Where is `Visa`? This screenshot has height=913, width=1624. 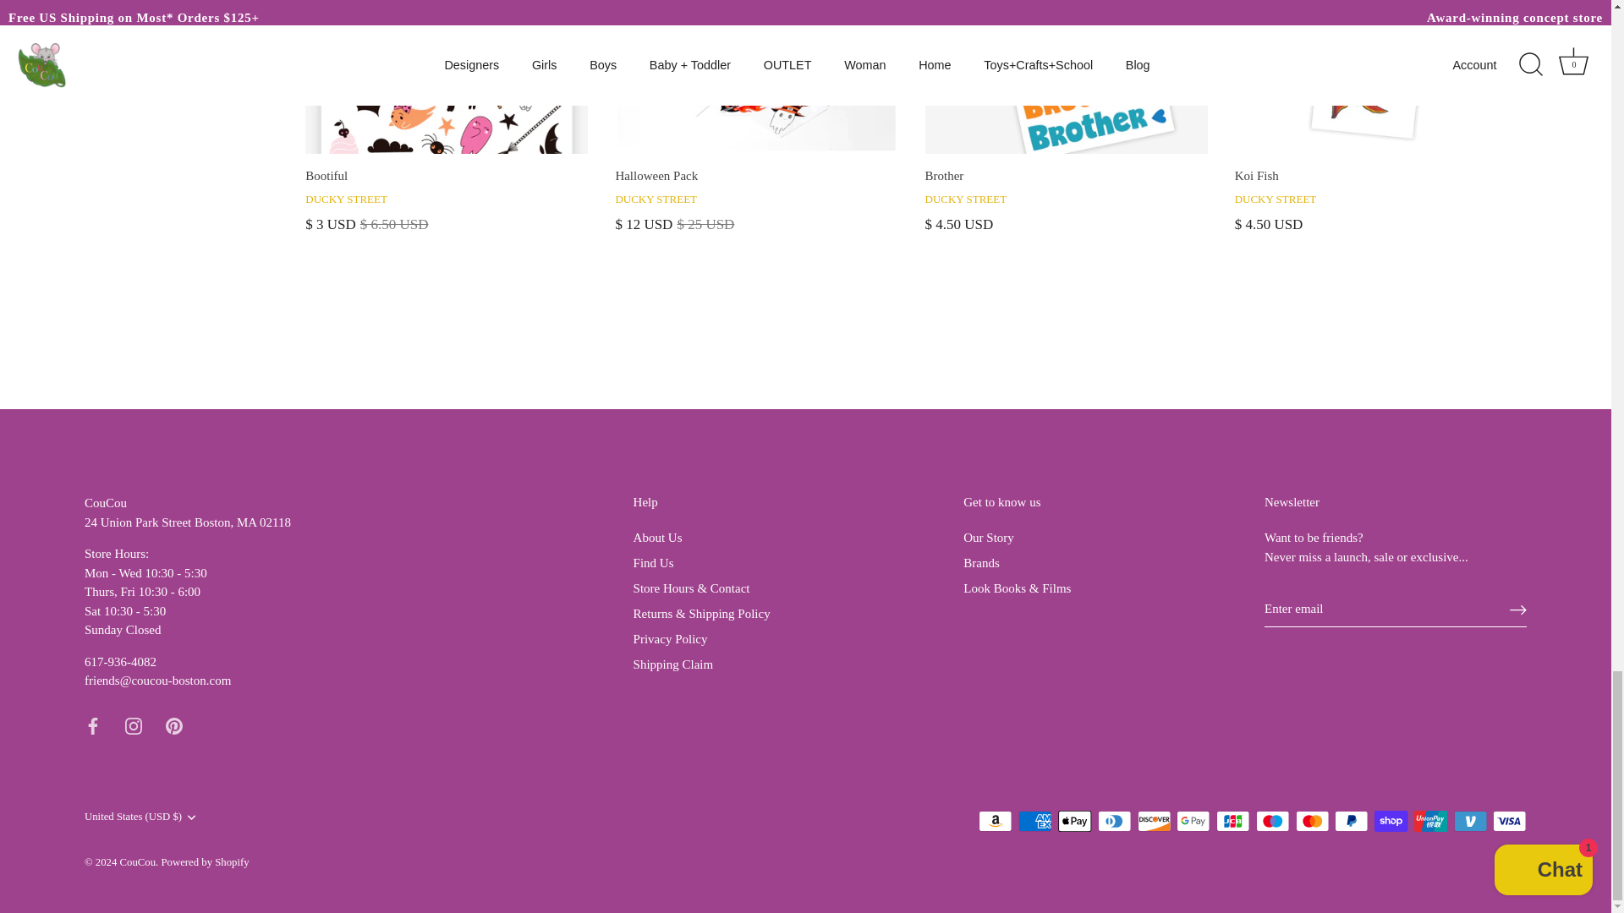 Visa is located at coordinates (1509, 821).